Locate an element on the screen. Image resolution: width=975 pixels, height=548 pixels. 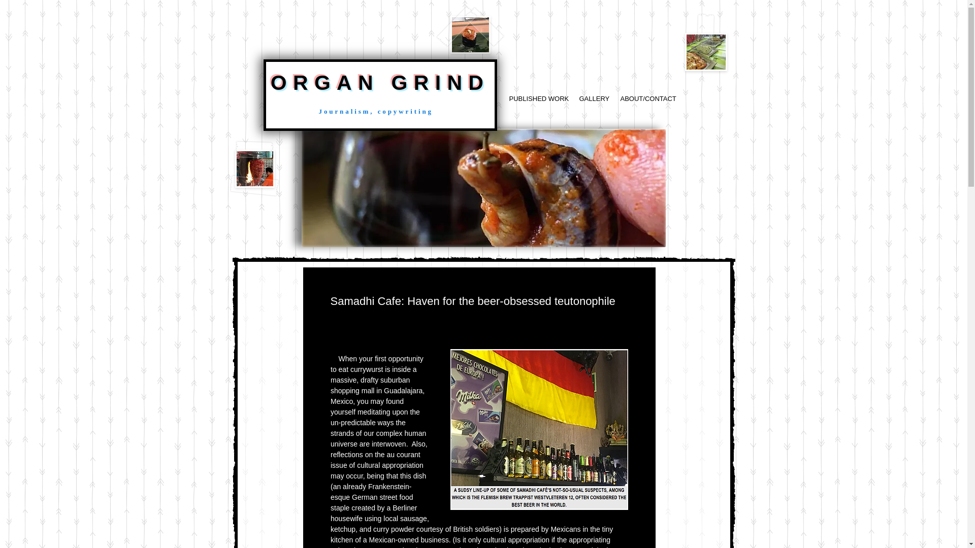
IND is located at coordinates (462, 82).